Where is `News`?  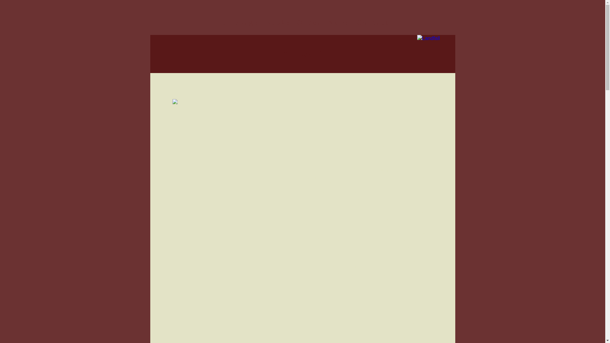 News is located at coordinates (339, 22).